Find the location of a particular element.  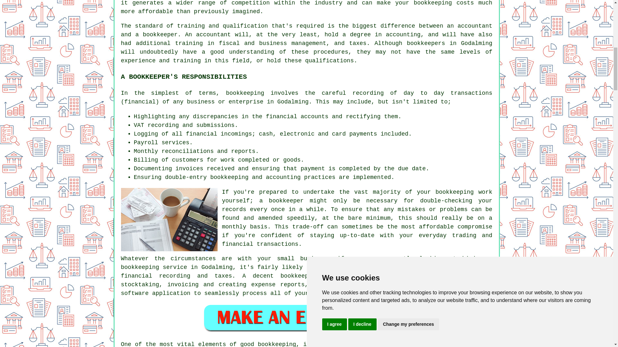

bookkeepers is located at coordinates (426, 43).